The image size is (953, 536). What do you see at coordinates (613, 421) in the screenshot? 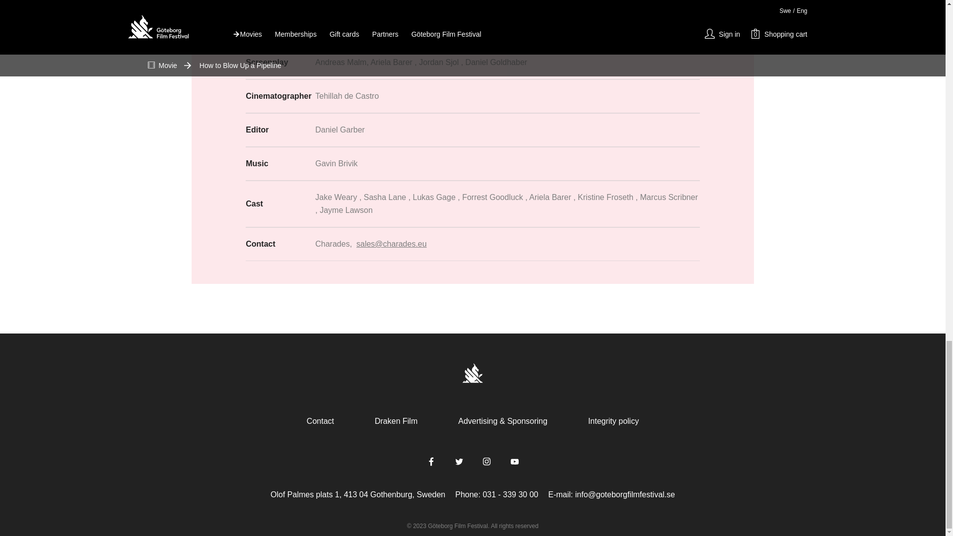
I see `Integrity policy` at bounding box center [613, 421].